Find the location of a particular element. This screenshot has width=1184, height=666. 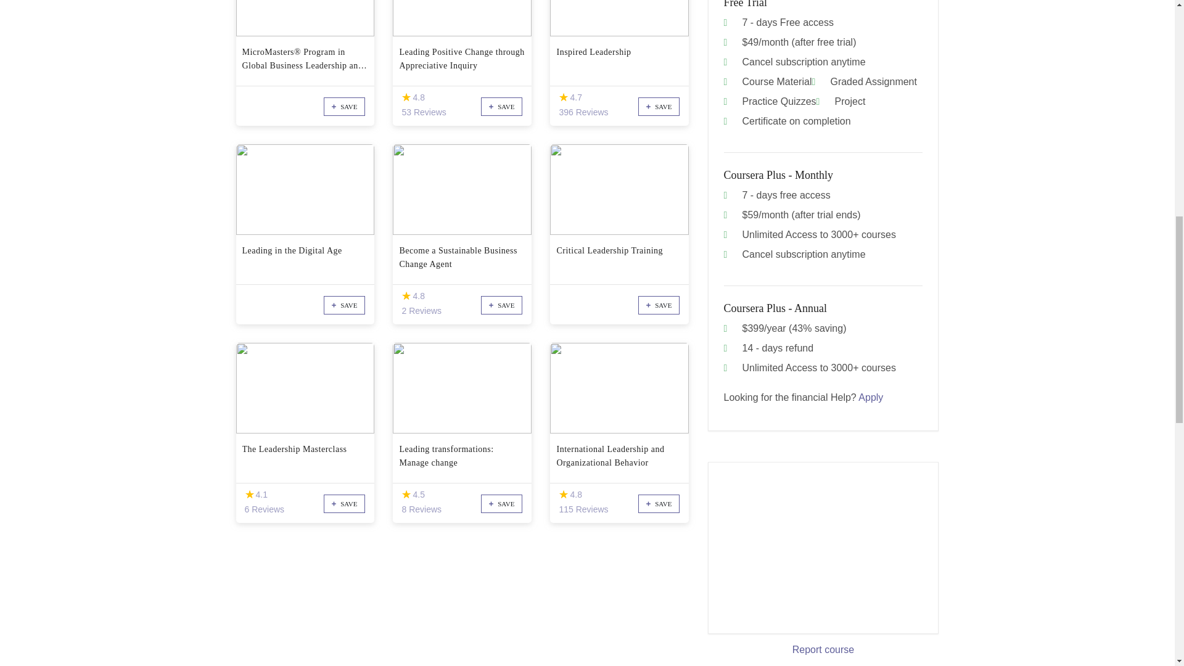

4.1 is located at coordinates (249, 495).